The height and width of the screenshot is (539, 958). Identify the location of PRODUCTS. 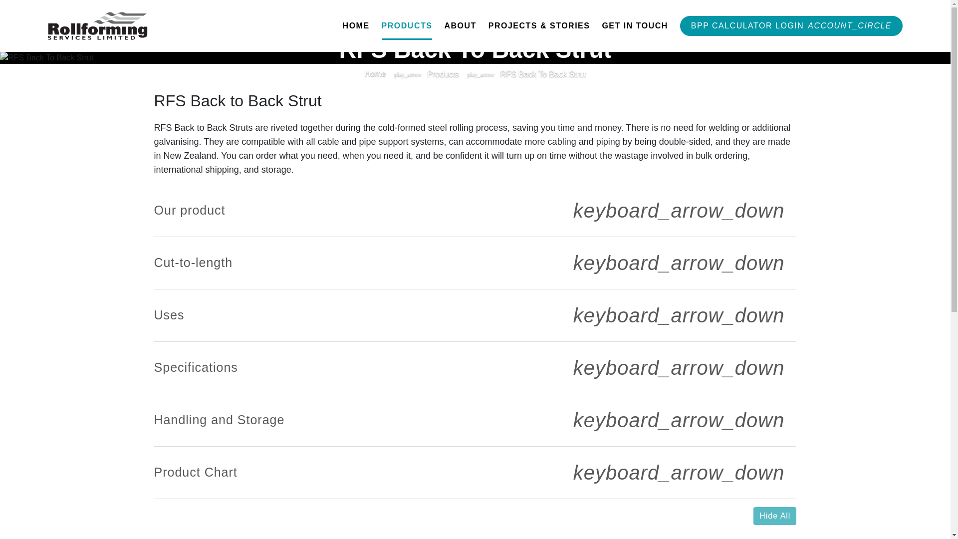
(407, 25).